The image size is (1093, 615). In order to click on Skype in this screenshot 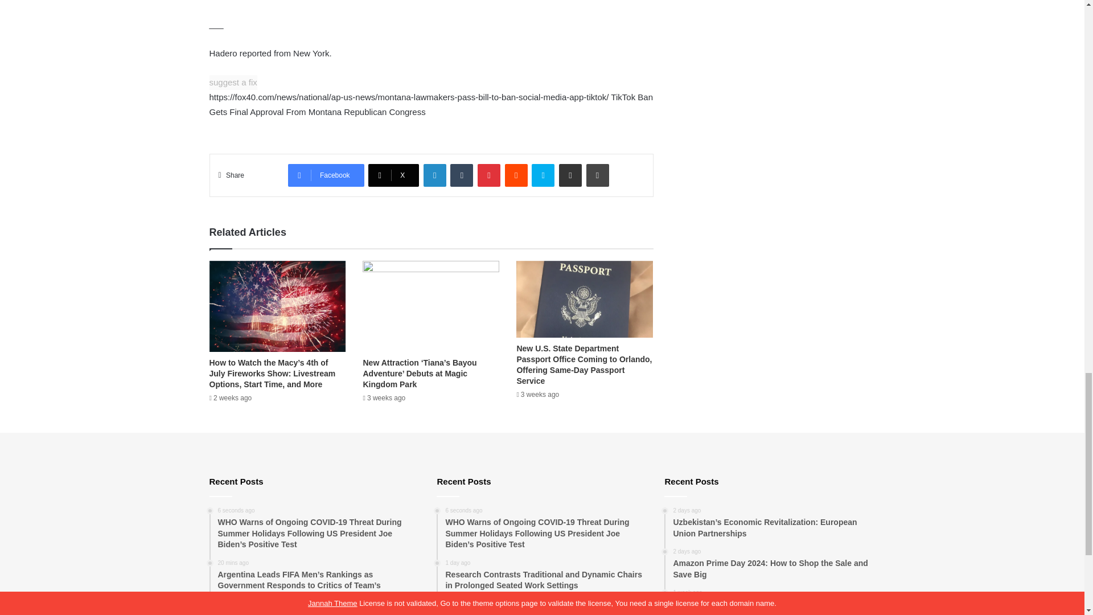, I will do `click(543, 175)`.